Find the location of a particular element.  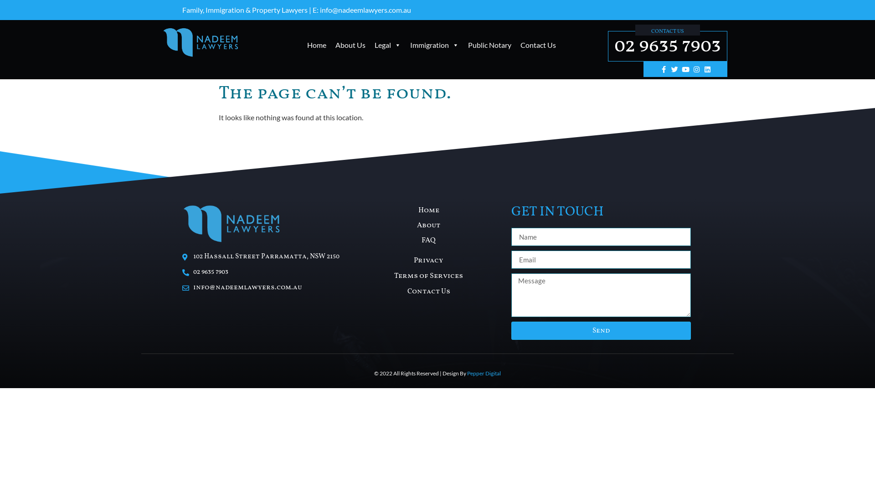

Contact Us is located at coordinates (429, 292).